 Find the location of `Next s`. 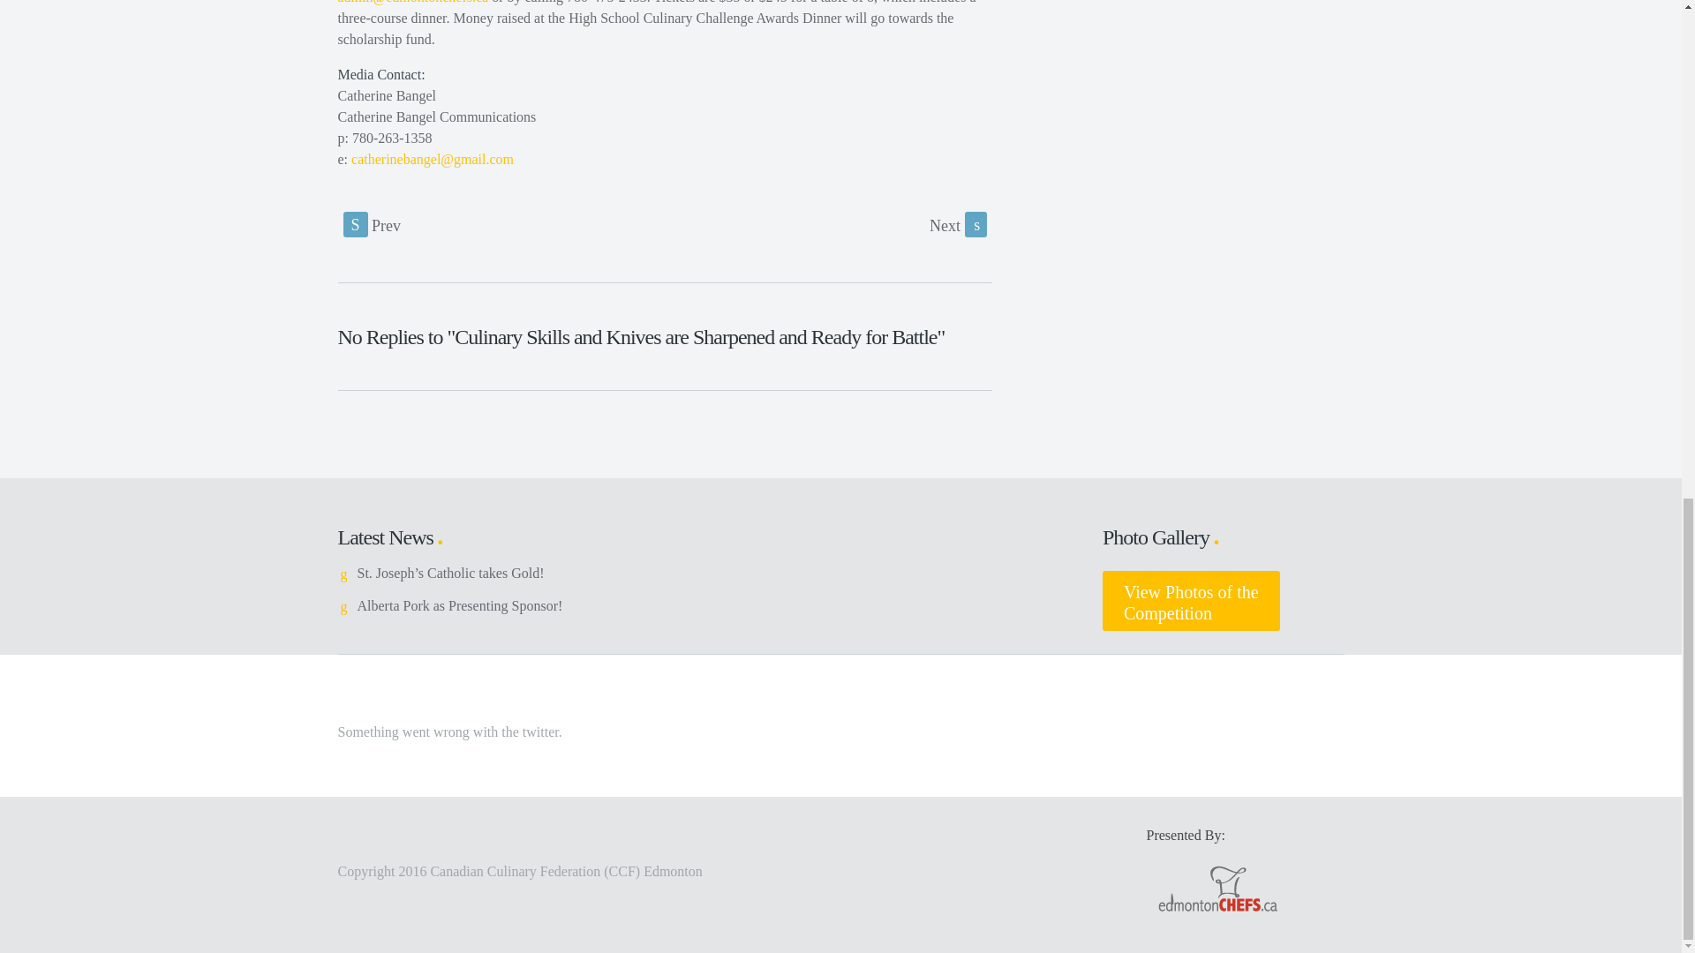

Next s is located at coordinates (957, 224).